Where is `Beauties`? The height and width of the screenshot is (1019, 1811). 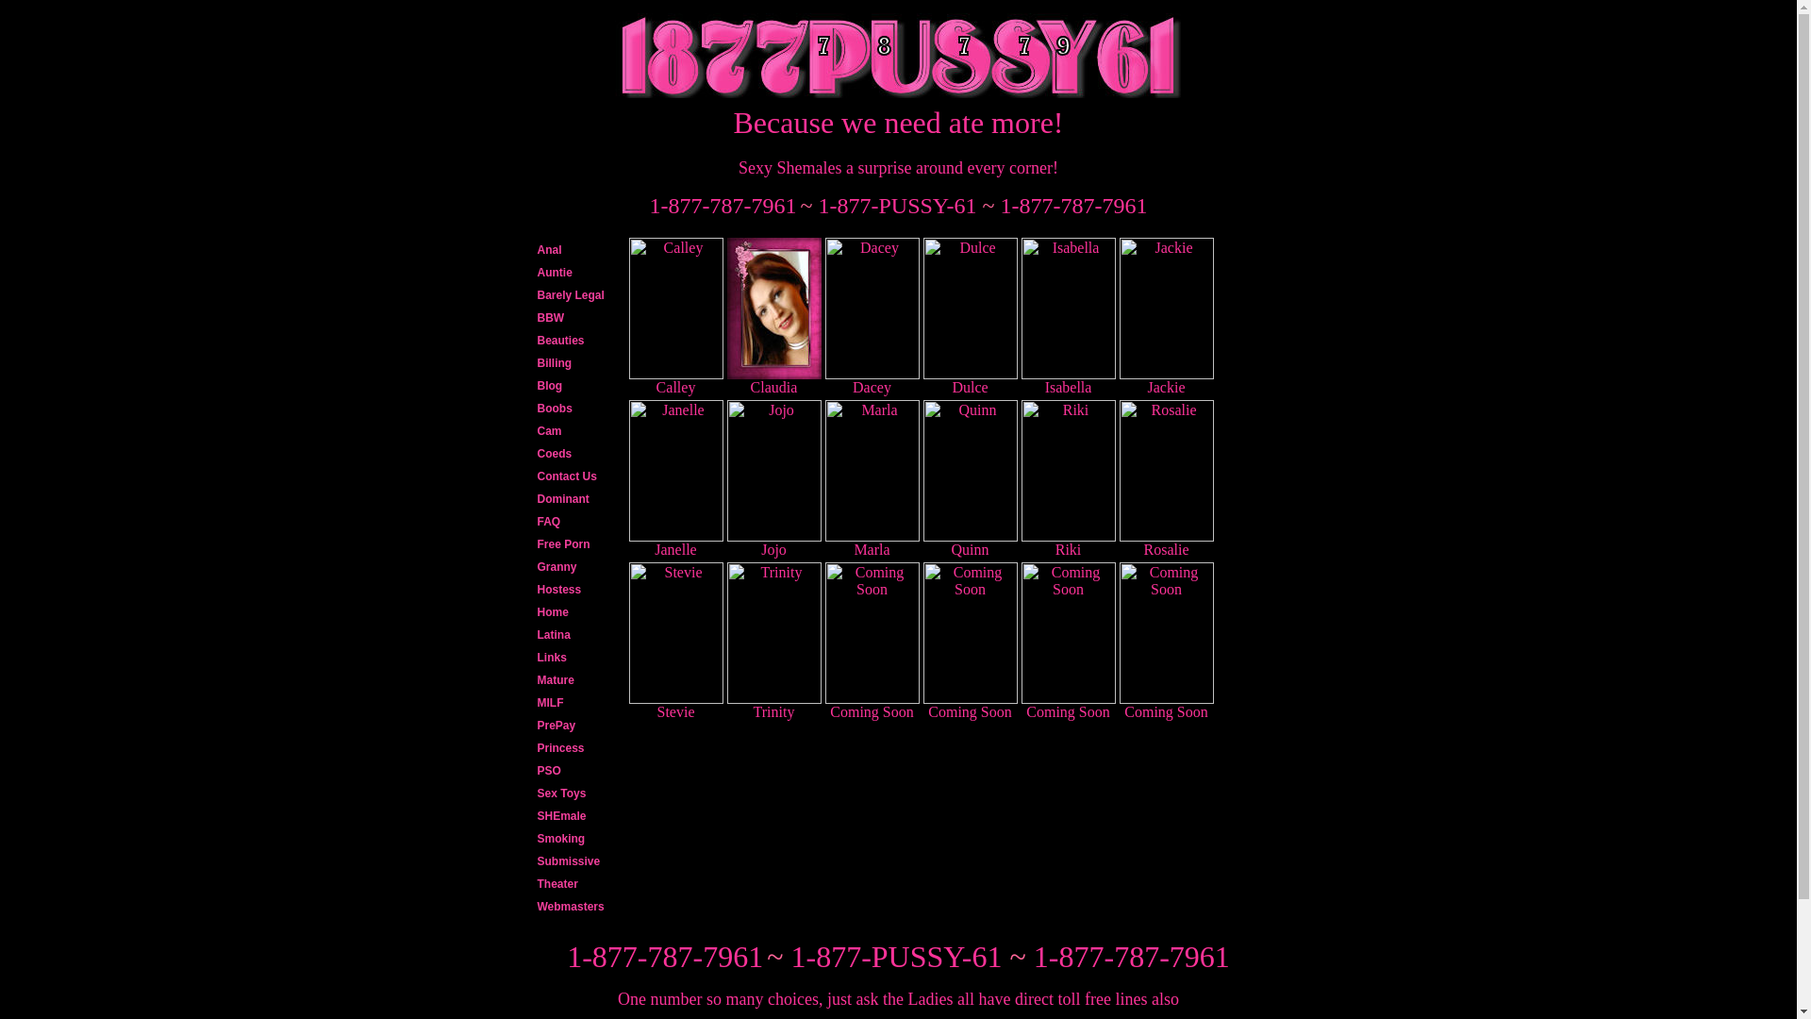
Beauties is located at coordinates (575, 341).